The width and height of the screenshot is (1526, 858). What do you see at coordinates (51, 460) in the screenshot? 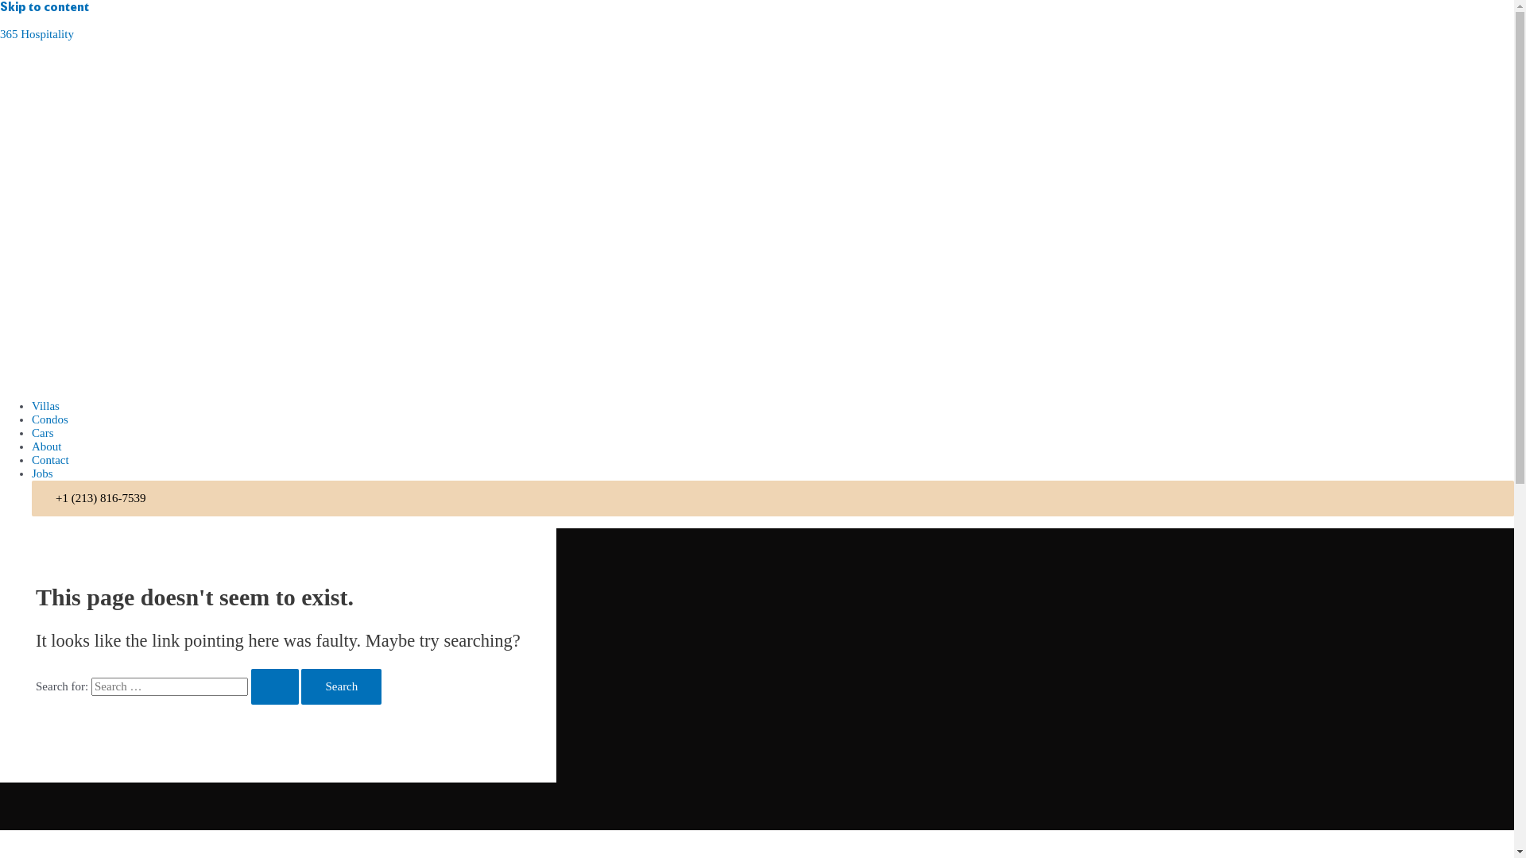
I see `Contact` at bounding box center [51, 460].